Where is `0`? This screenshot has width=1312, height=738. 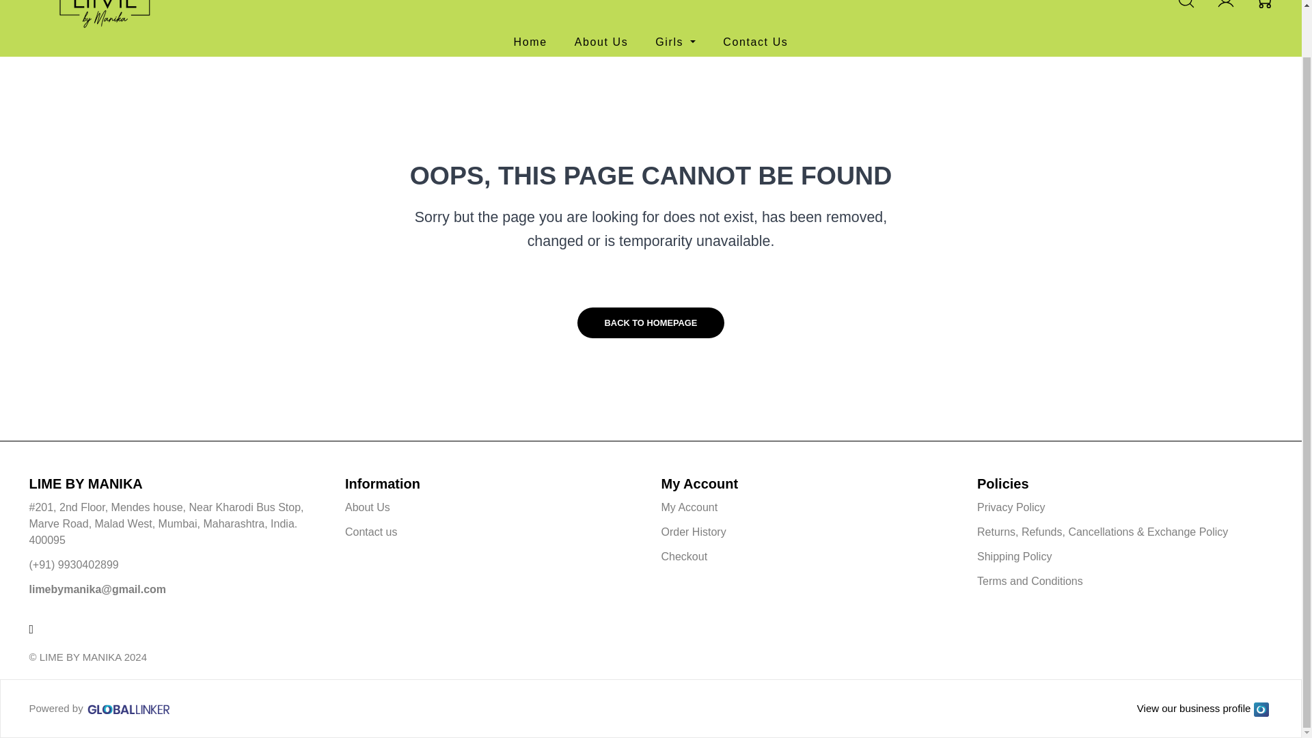
0 is located at coordinates (1264, 4).